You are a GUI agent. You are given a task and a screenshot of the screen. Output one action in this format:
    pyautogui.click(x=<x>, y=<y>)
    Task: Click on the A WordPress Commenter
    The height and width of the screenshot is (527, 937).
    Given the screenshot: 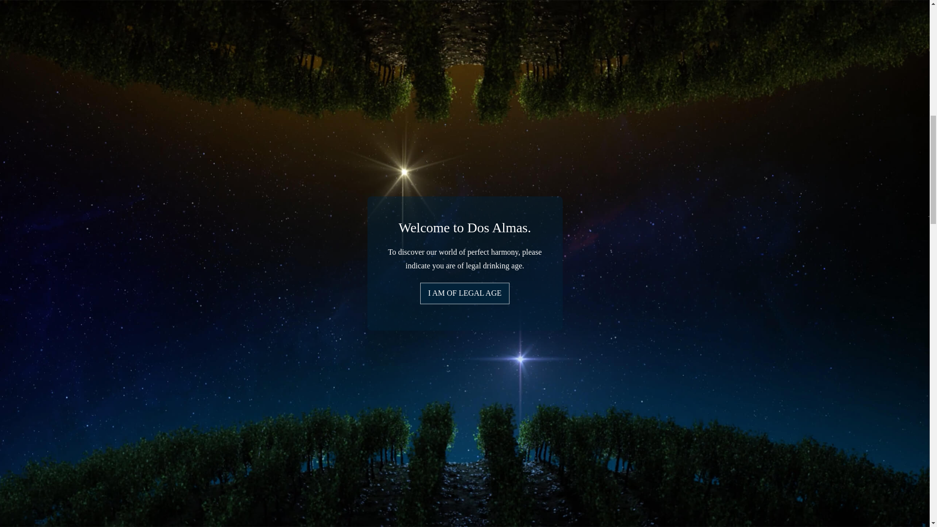 What is the action you would take?
    pyautogui.click(x=40, y=426)
    